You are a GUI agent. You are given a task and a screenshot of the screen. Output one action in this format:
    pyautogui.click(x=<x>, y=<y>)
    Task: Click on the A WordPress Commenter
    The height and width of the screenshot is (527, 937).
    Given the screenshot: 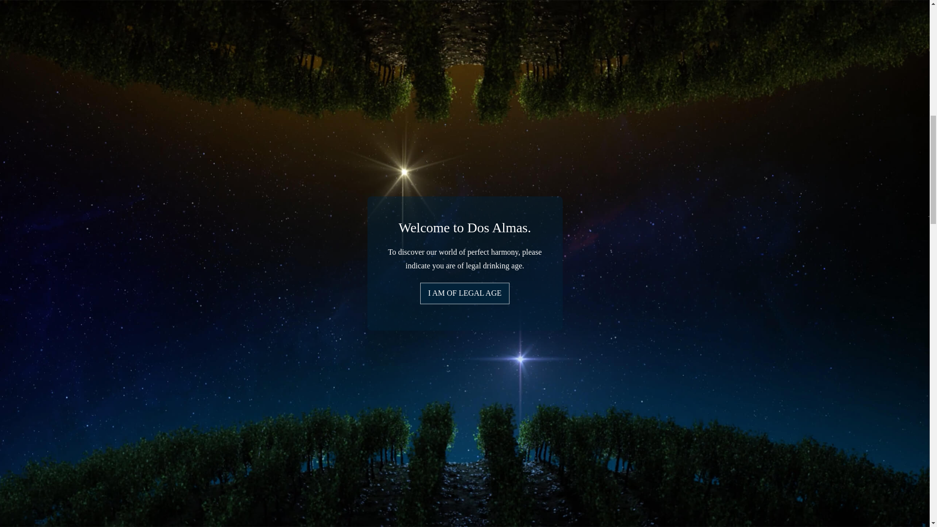 What is the action you would take?
    pyautogui.click(x=40, y=426)
    